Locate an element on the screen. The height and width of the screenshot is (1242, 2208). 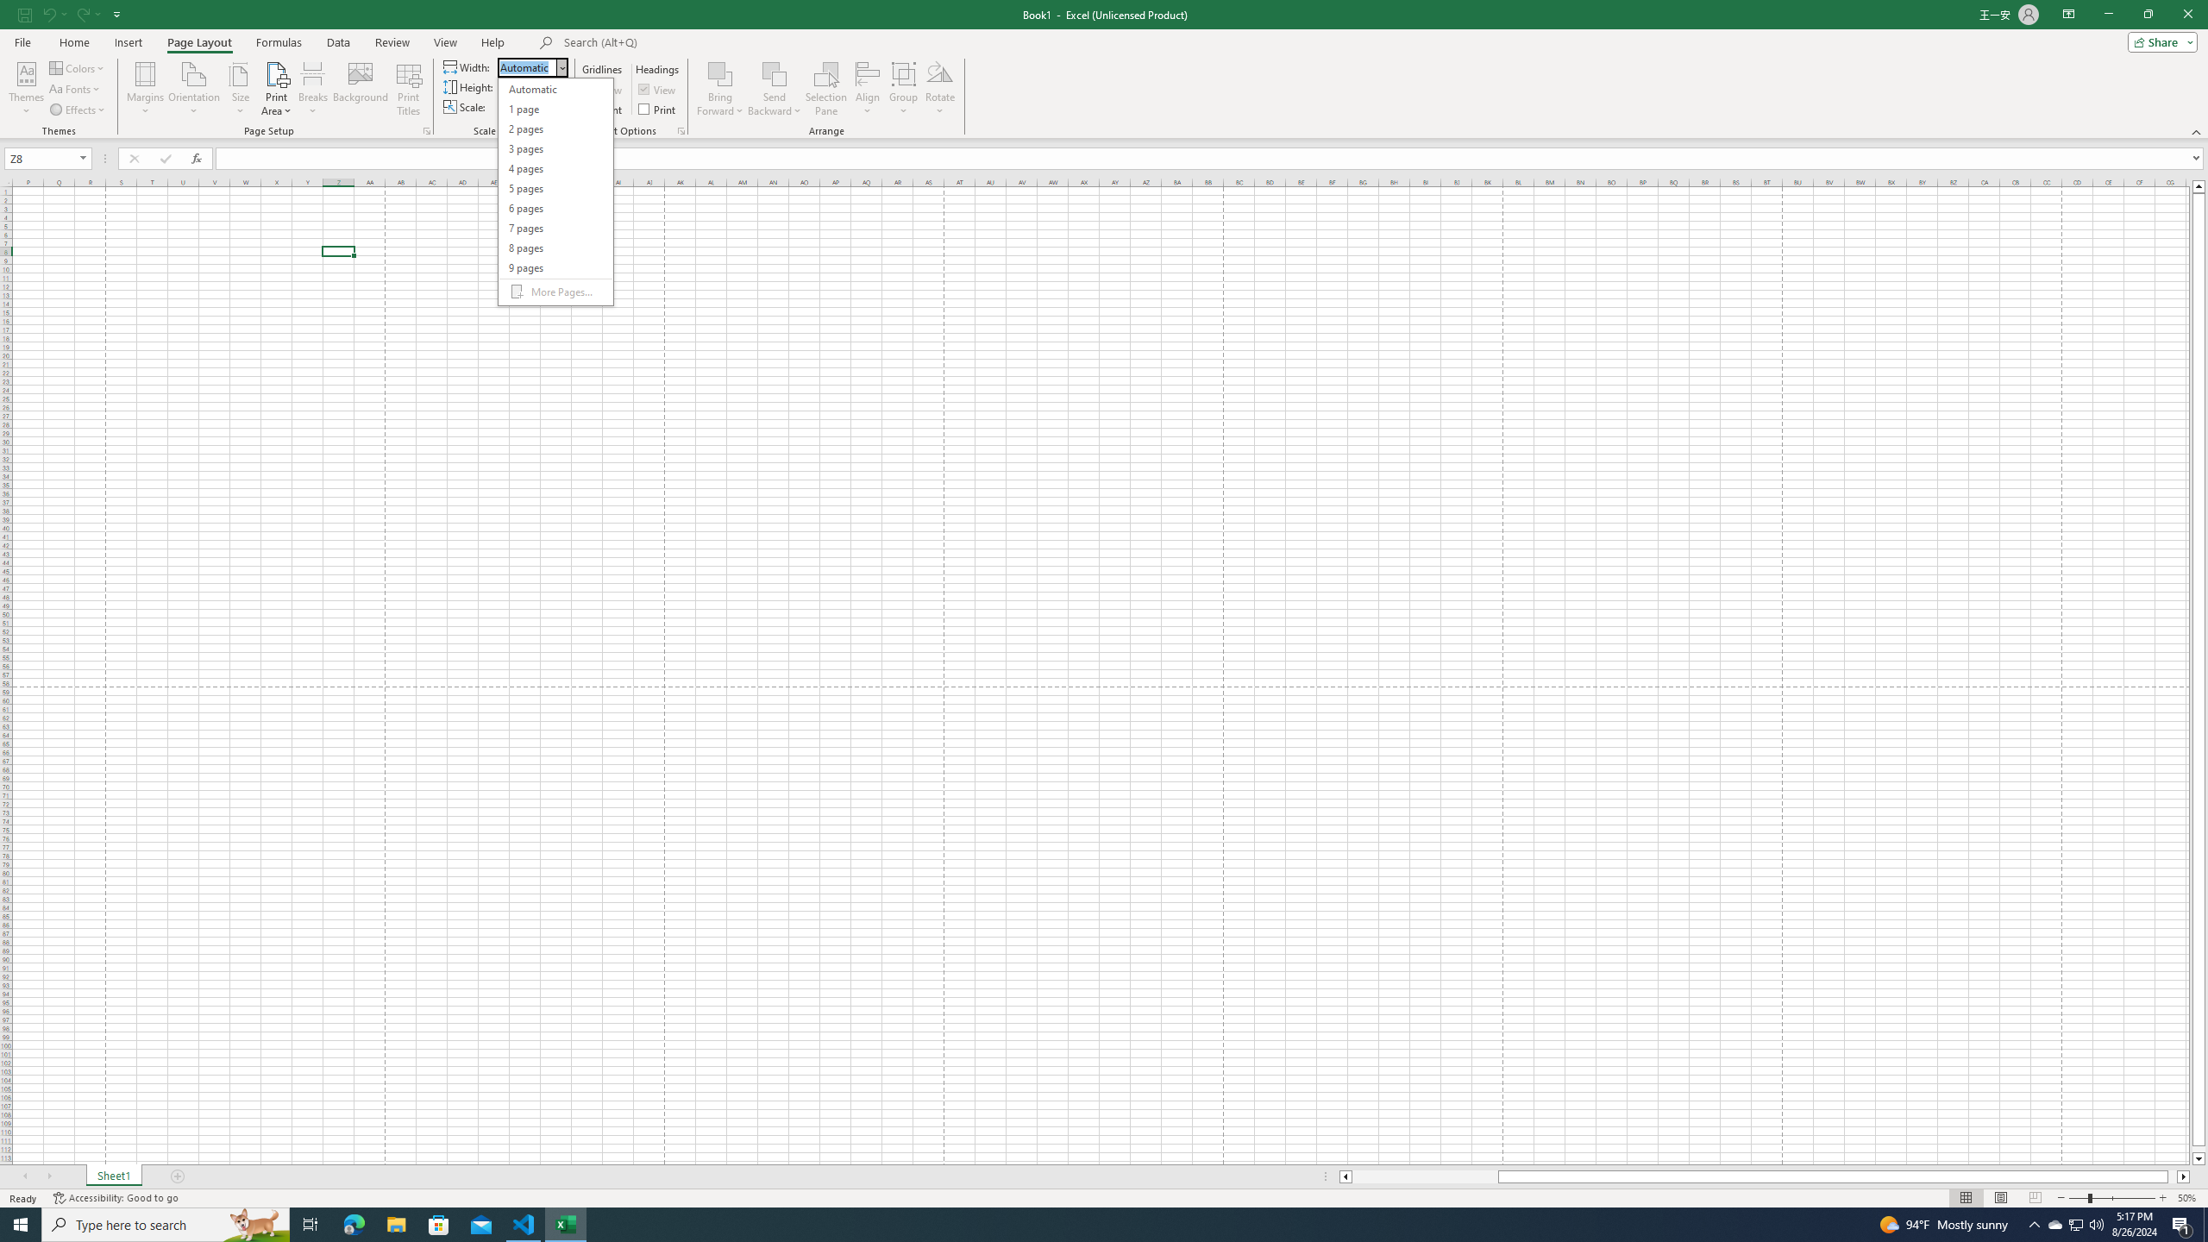
Fonts is located at coordinates (76, 90).